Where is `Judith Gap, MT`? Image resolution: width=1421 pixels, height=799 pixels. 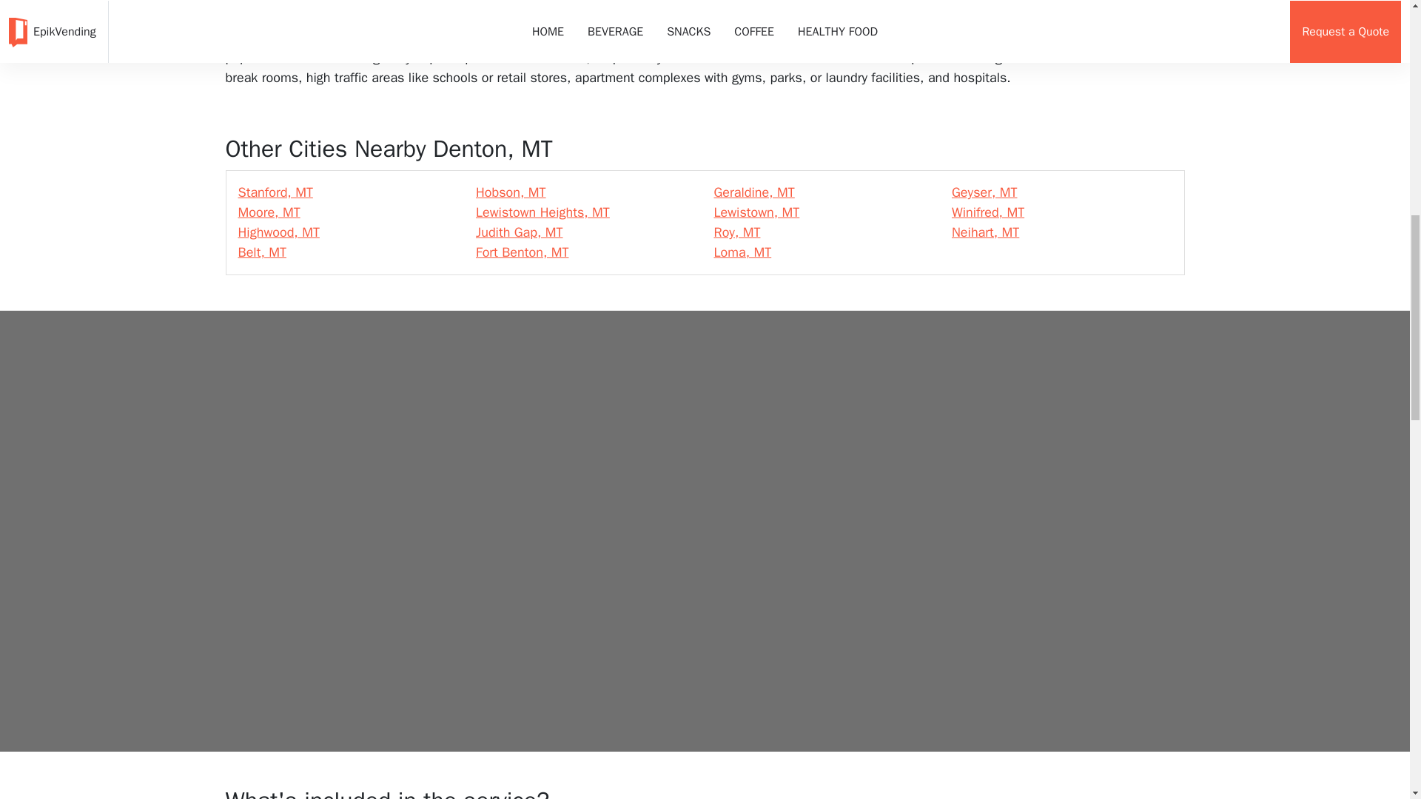 Judith Gap, MT is located at coordinates (520, 232).